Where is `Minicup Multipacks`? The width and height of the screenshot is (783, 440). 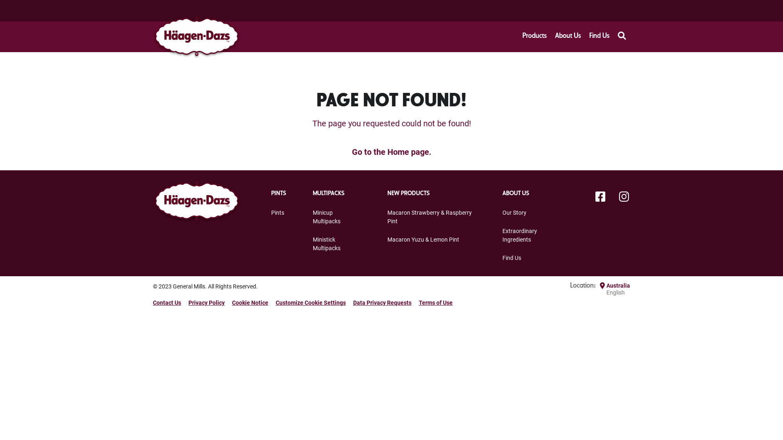 Minicup Multipacks is located at coordinates (327, 217).